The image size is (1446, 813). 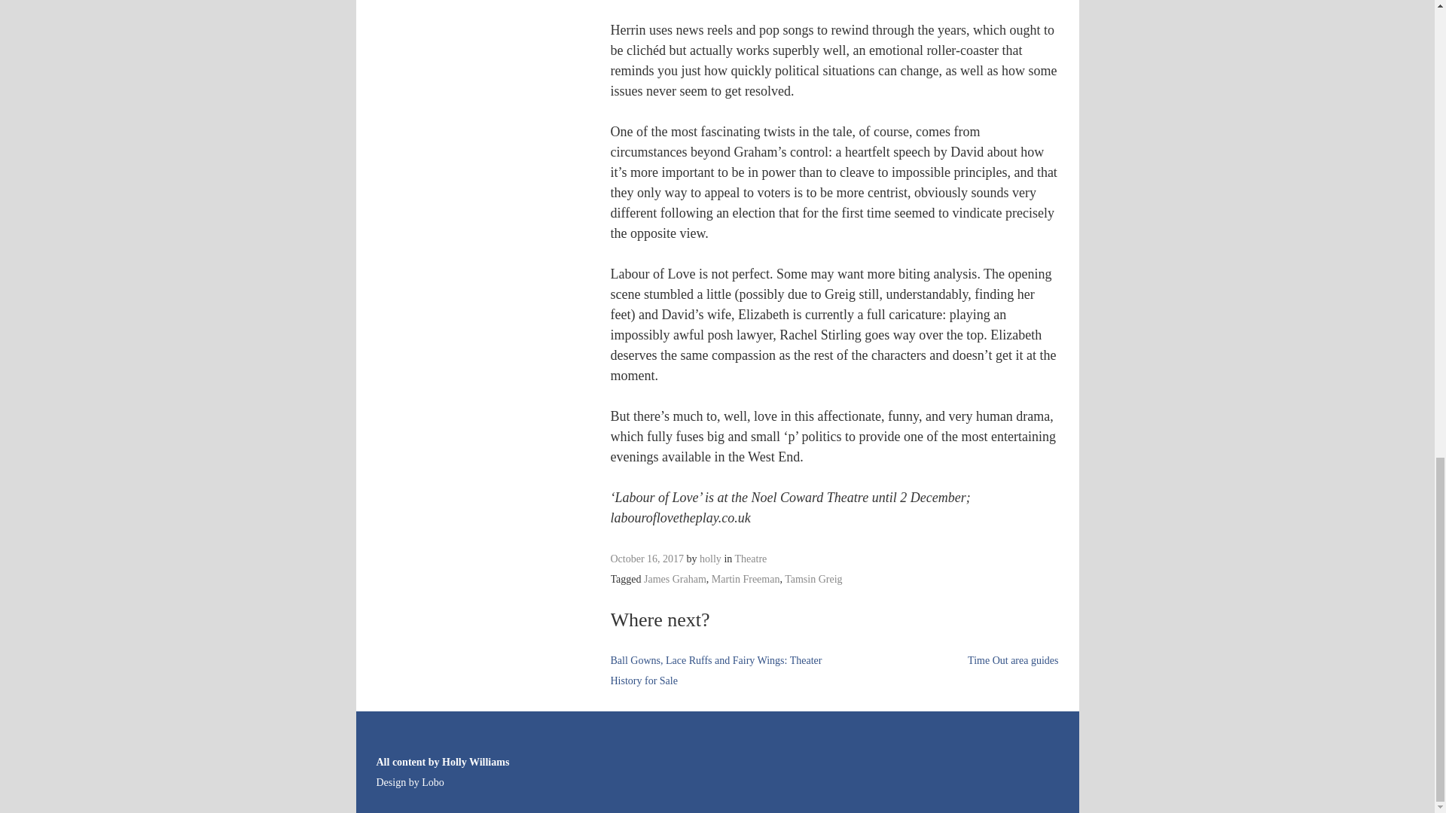 What do you see at coordinates (711, 559) in the screenshot?
I see `holly` at bounding box center [711, 559].